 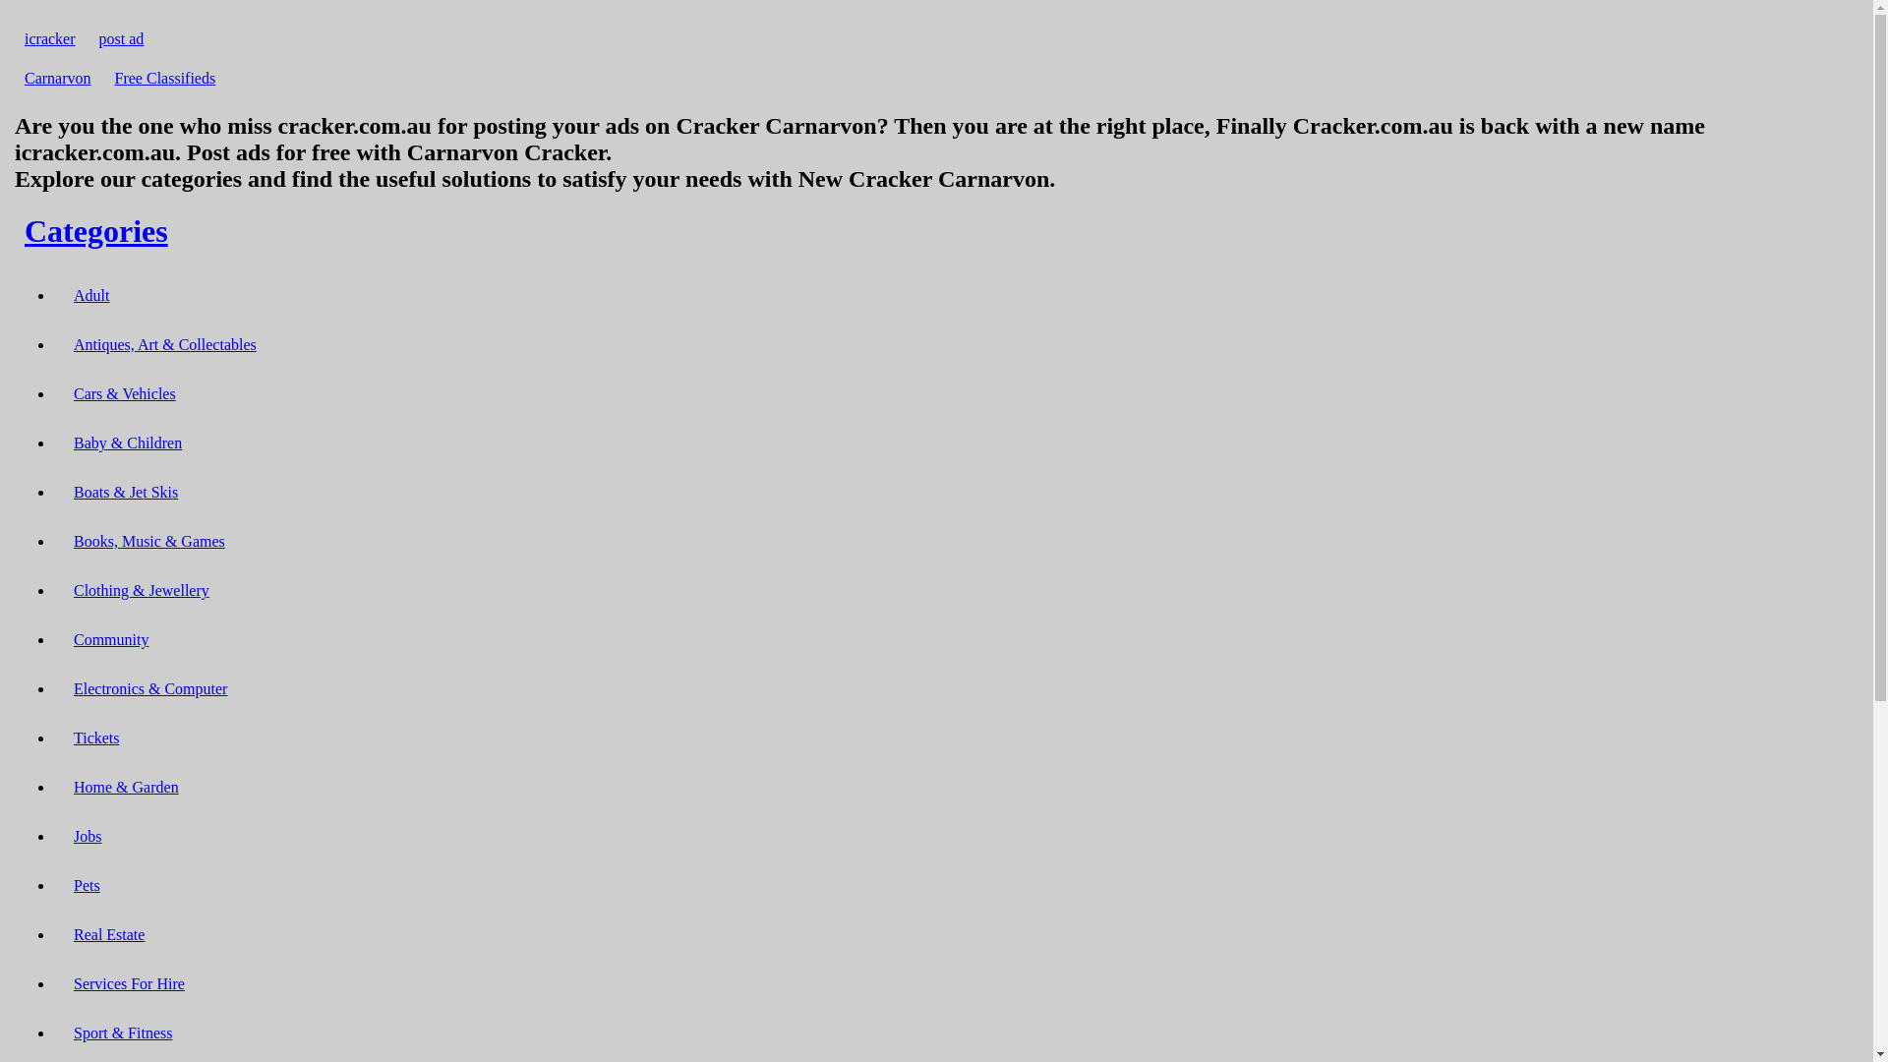 What do you see at coordinates (96, 737) in the screenshot?
I see `Tickets` at bounding box center [96, 737].